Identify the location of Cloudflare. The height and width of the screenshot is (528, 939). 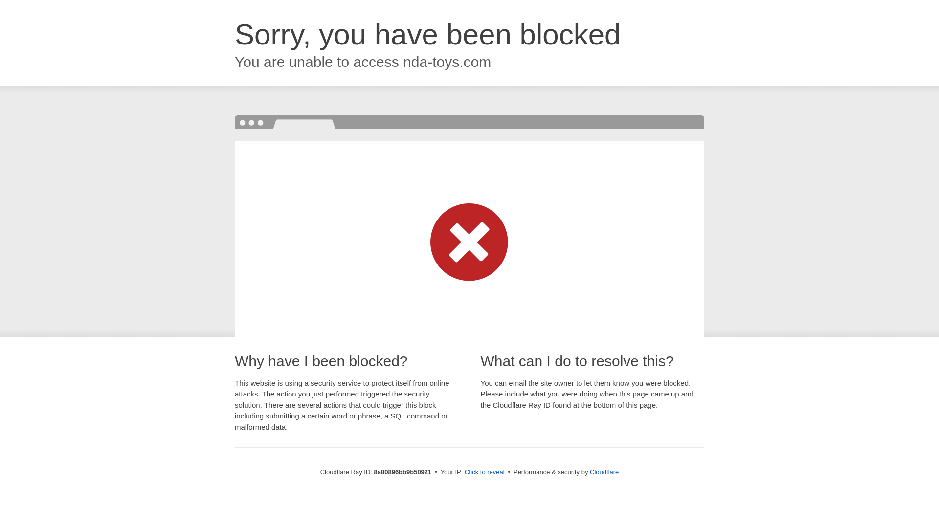
(604, 472).